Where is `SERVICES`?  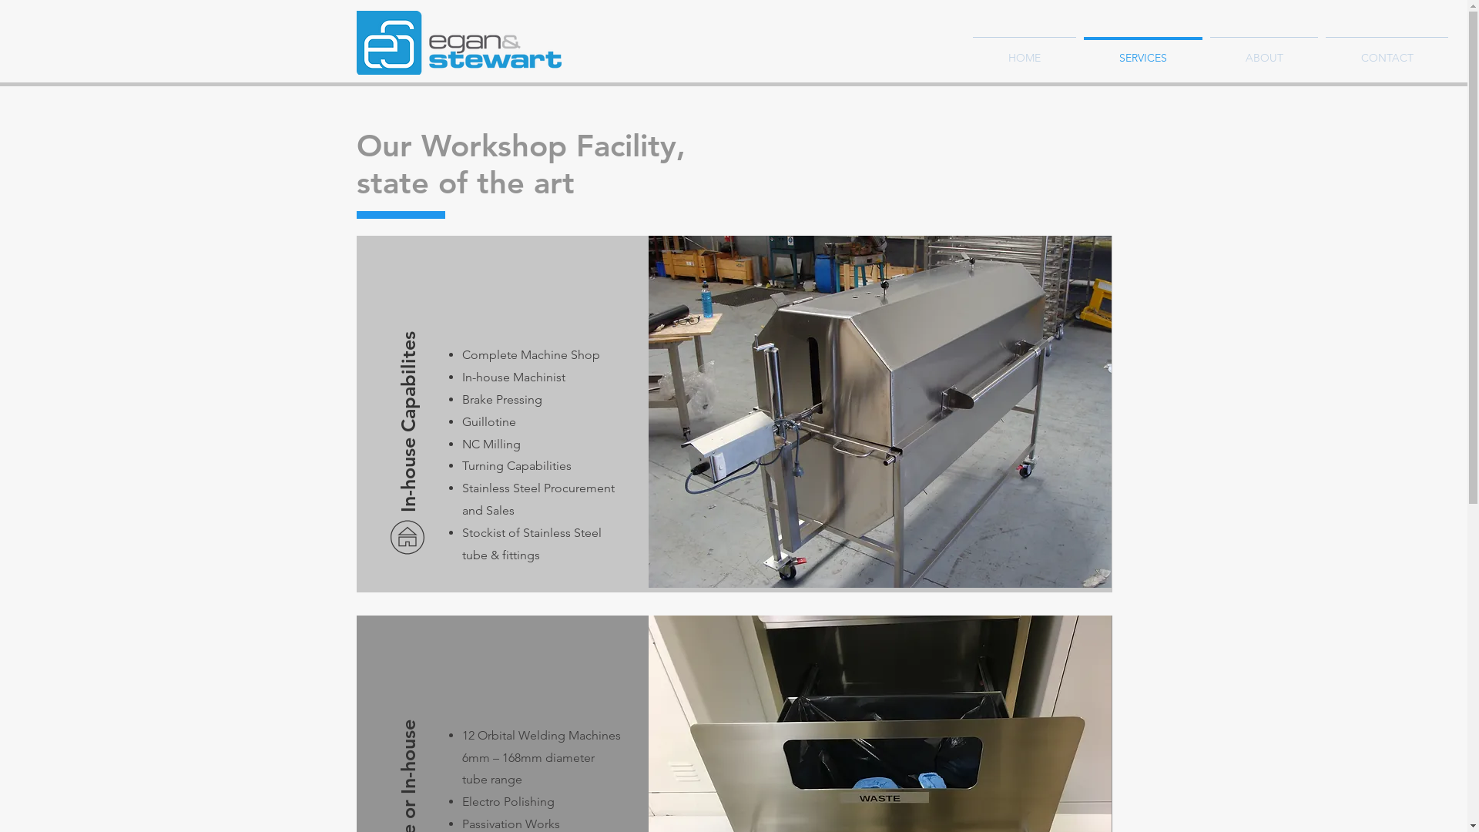 SERVICES is located at coordinates (1143, 51).